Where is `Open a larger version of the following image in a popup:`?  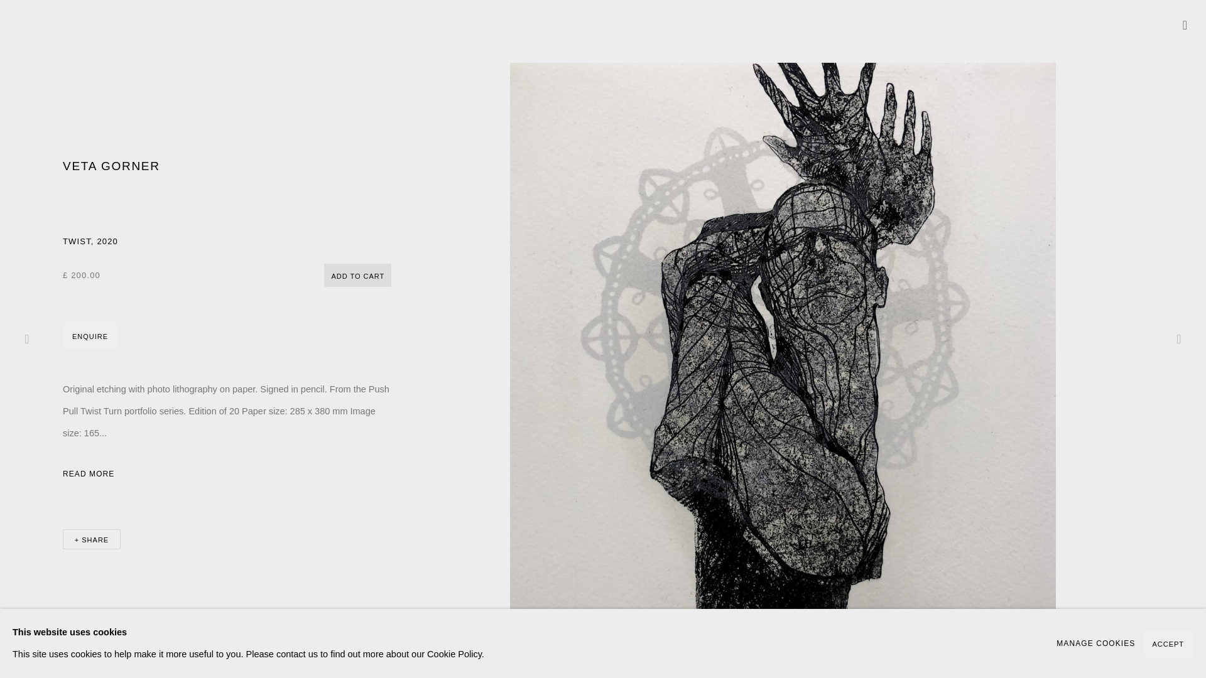 Open a larger version of the following image in a popup: is located at coordinates (89, 336).